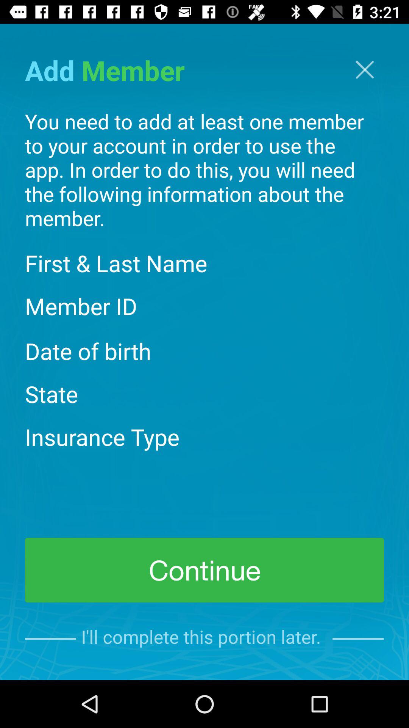  Describe the element at coordinates (365, 70) in the screenshot. I see `add member` at that location.